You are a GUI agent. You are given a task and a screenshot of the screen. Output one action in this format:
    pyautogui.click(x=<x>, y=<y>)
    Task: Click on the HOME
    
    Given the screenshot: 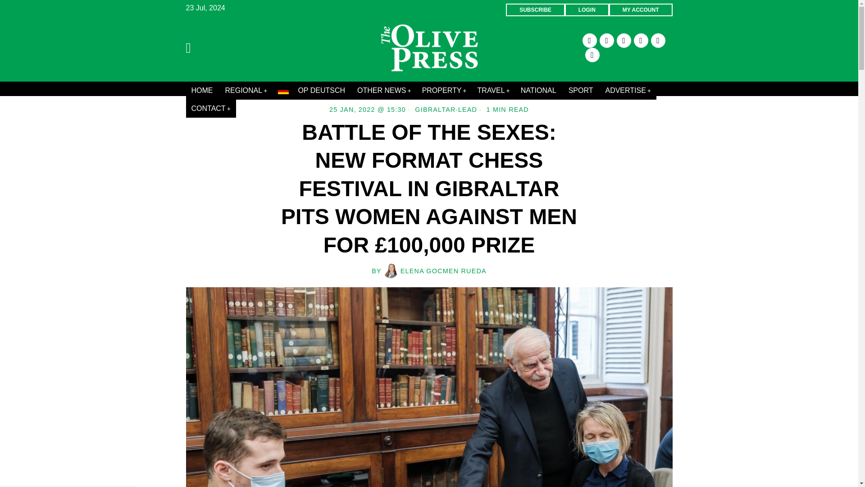 What is the action you would take?
    pyautogui.click(x=203, y=91)
    